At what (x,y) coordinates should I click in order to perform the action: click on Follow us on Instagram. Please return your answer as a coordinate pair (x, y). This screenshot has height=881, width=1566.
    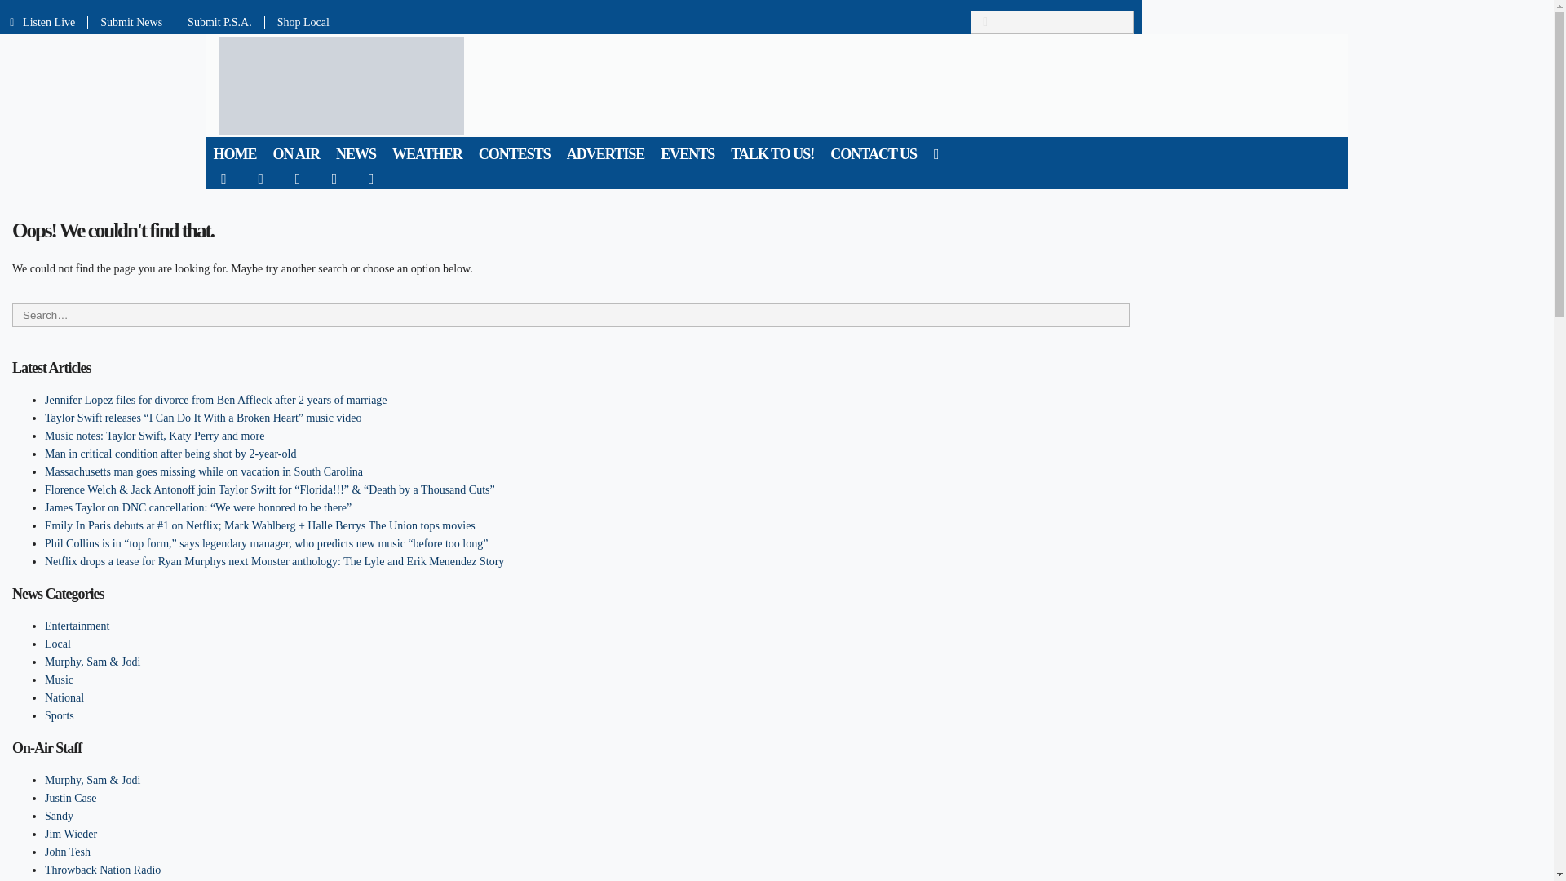
    Looking at the image, I should click on (298, 178).